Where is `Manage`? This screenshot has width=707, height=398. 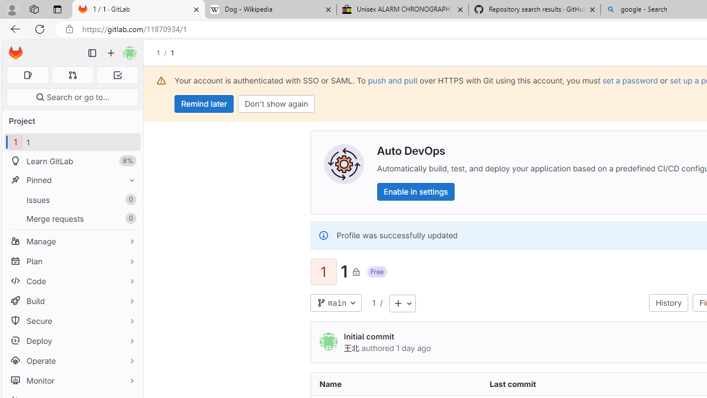
Manage is located at coordinates (72, 241).